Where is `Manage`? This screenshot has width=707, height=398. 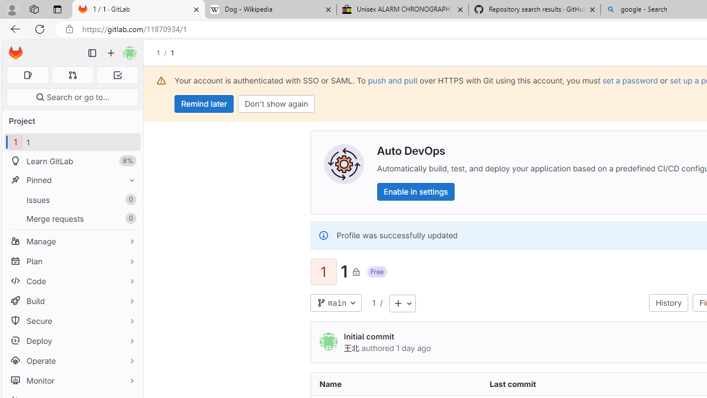
Manage is located at coordinates (72, 241).